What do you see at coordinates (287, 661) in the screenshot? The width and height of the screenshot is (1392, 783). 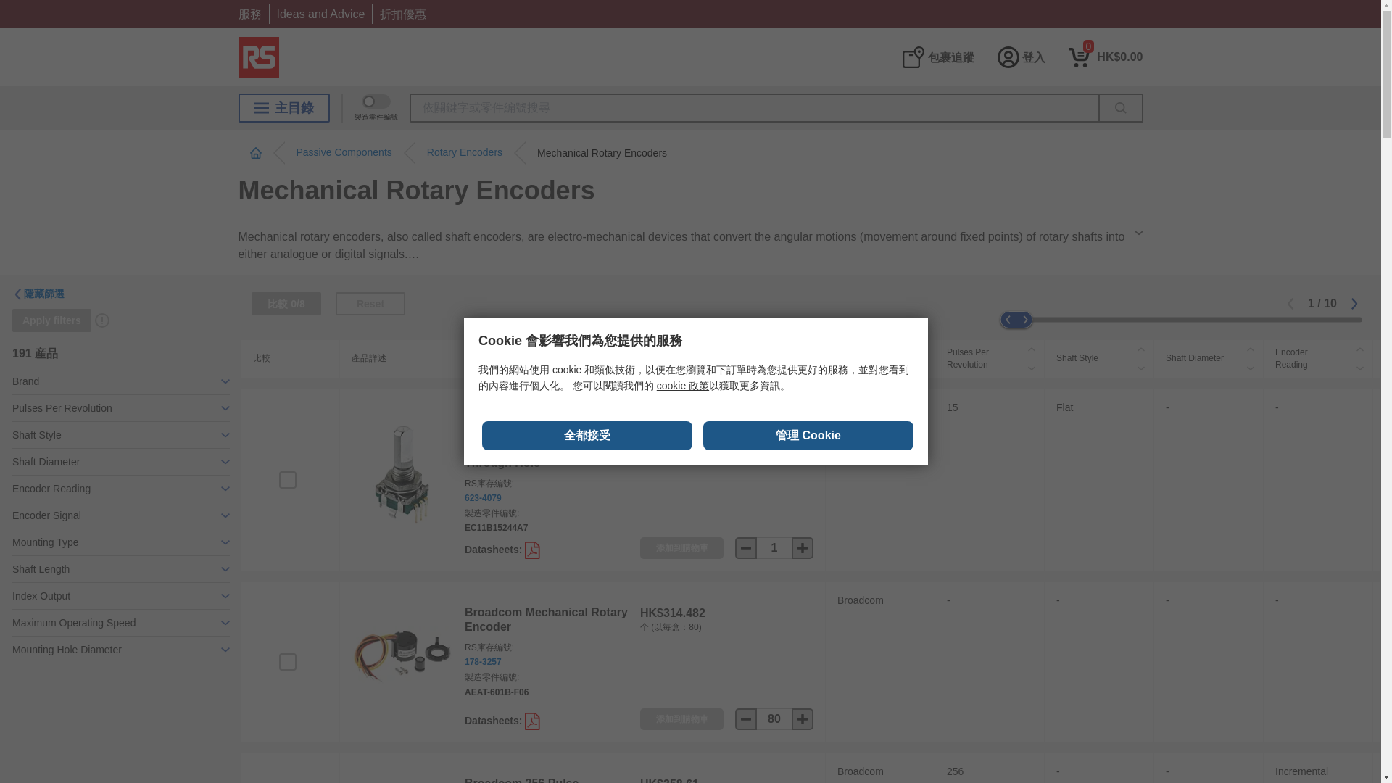 I see `on` at bounding box center [287, 661].